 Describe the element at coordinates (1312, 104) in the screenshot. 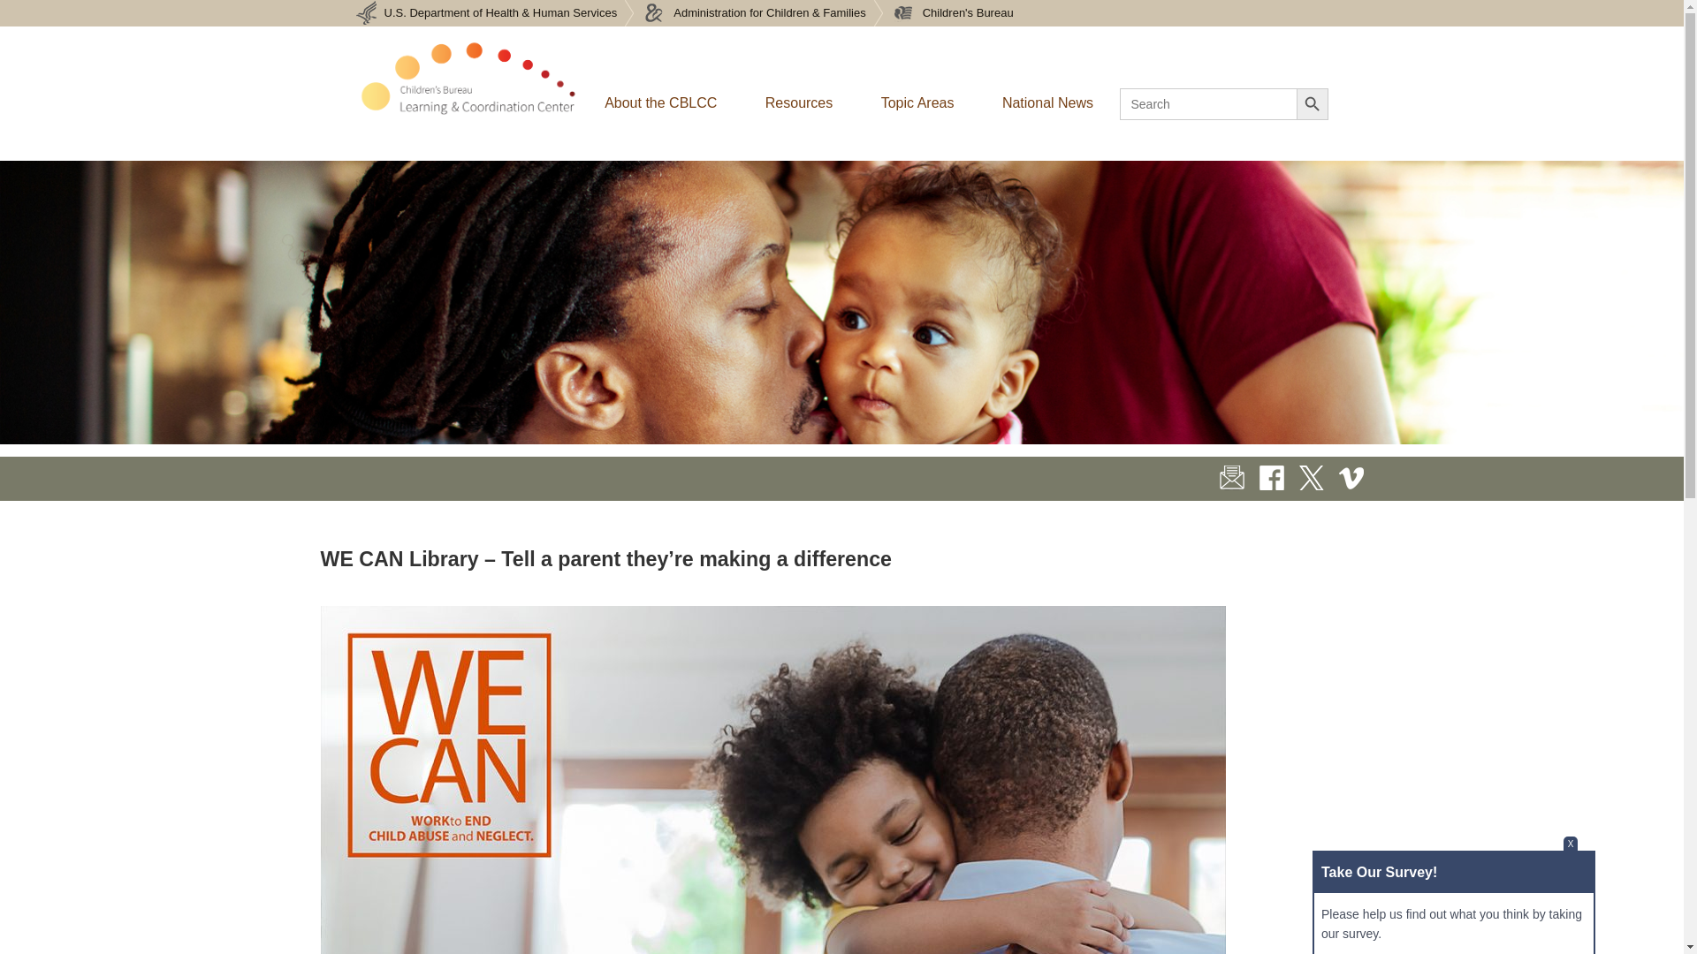

I see `Search Button` at that location.